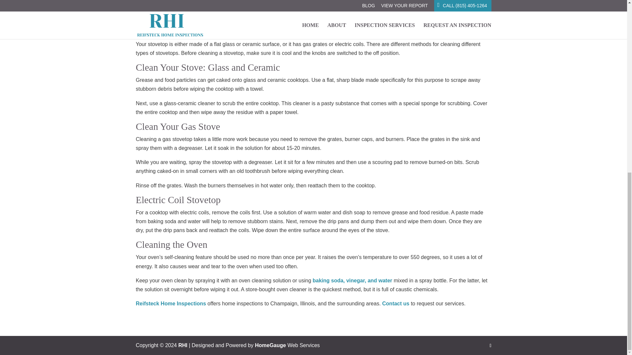 This screenshot has width=632, height=355. Describe the element at coordinates (396, 303) in the screenshot. I see `Contact us` at that location.